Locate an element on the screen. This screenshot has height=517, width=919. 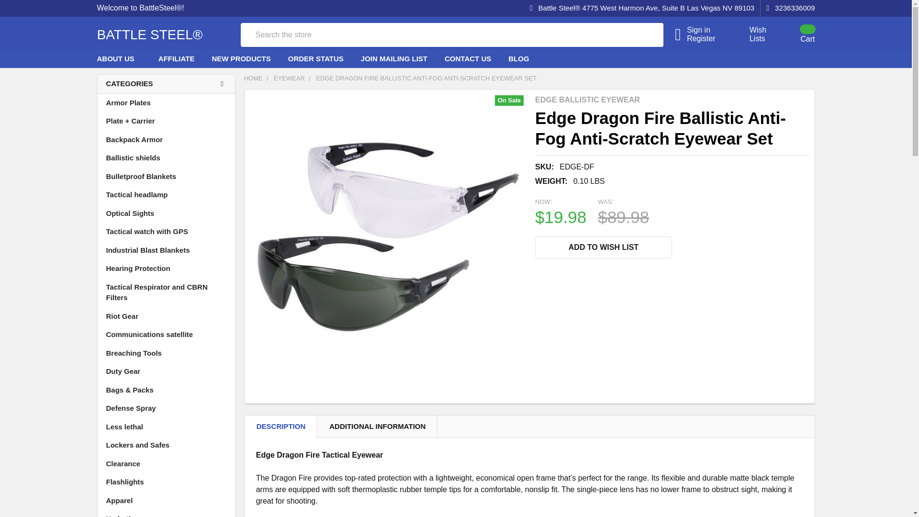
Sign in is located at coordinates (706, 30).